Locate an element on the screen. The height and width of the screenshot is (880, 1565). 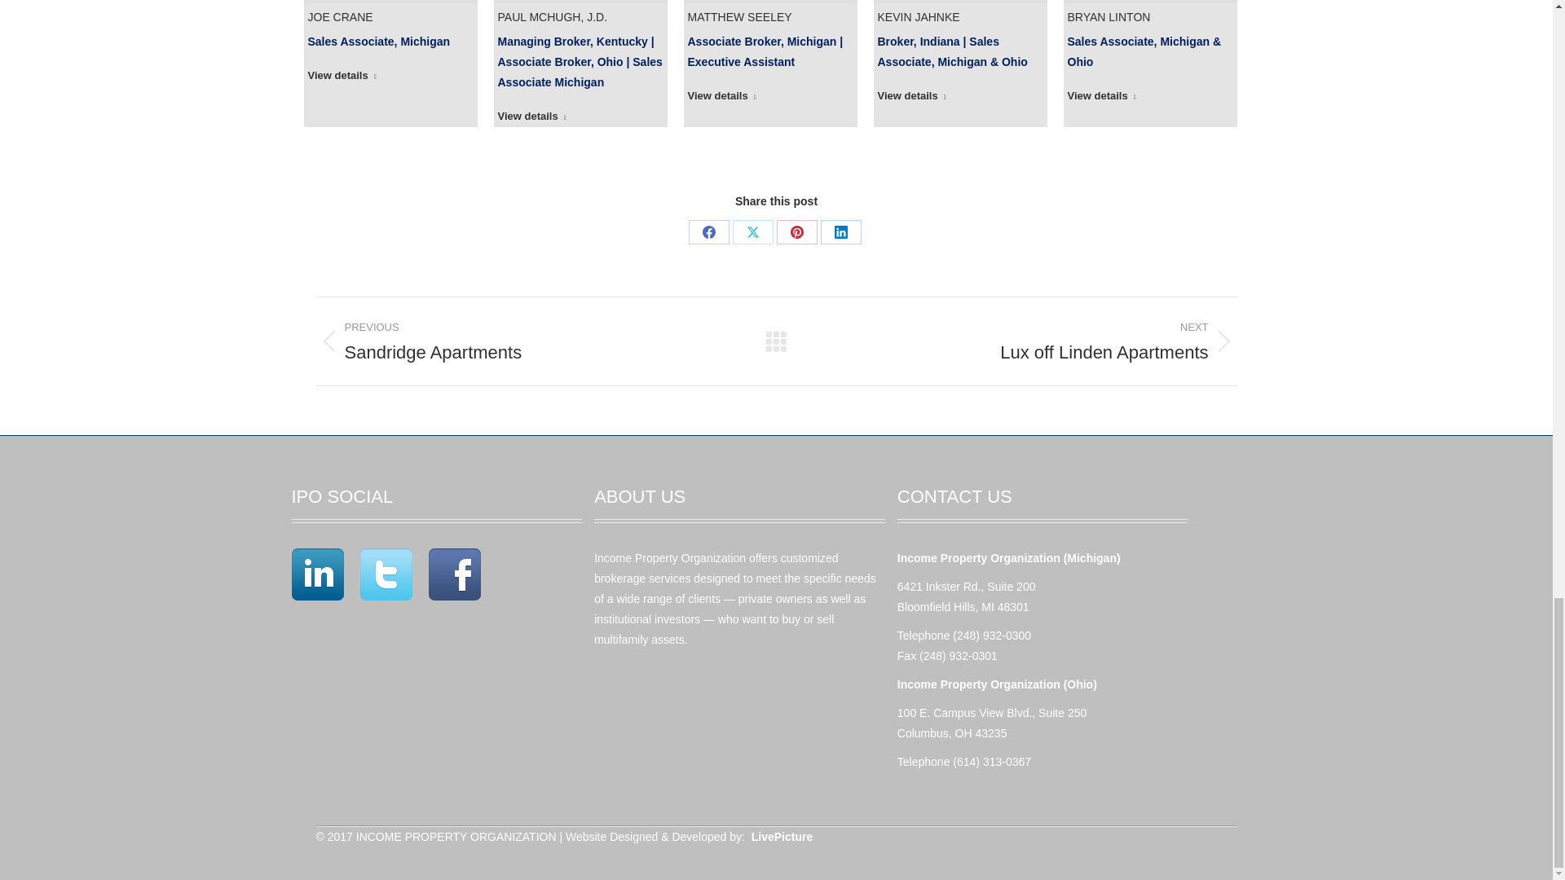
Pinterest is located at coordinates (796, 232).